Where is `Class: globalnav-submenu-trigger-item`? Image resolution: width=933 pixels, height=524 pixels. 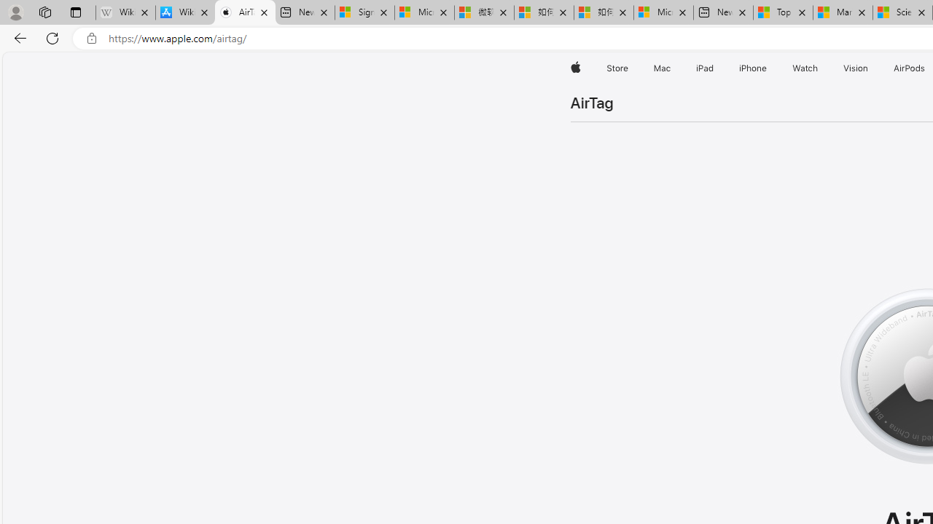
Class: globalnav-submenu-trigger-item is located at coordinates (872, 68).